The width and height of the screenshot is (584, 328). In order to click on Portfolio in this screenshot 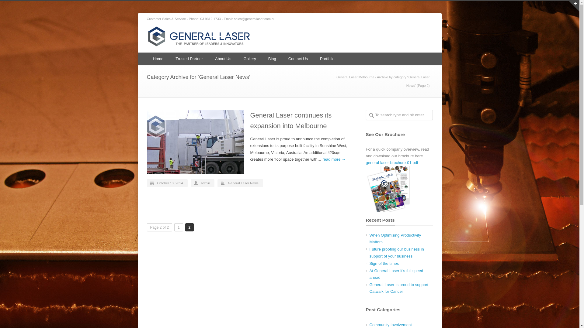, I will do `click(327, 59)`.